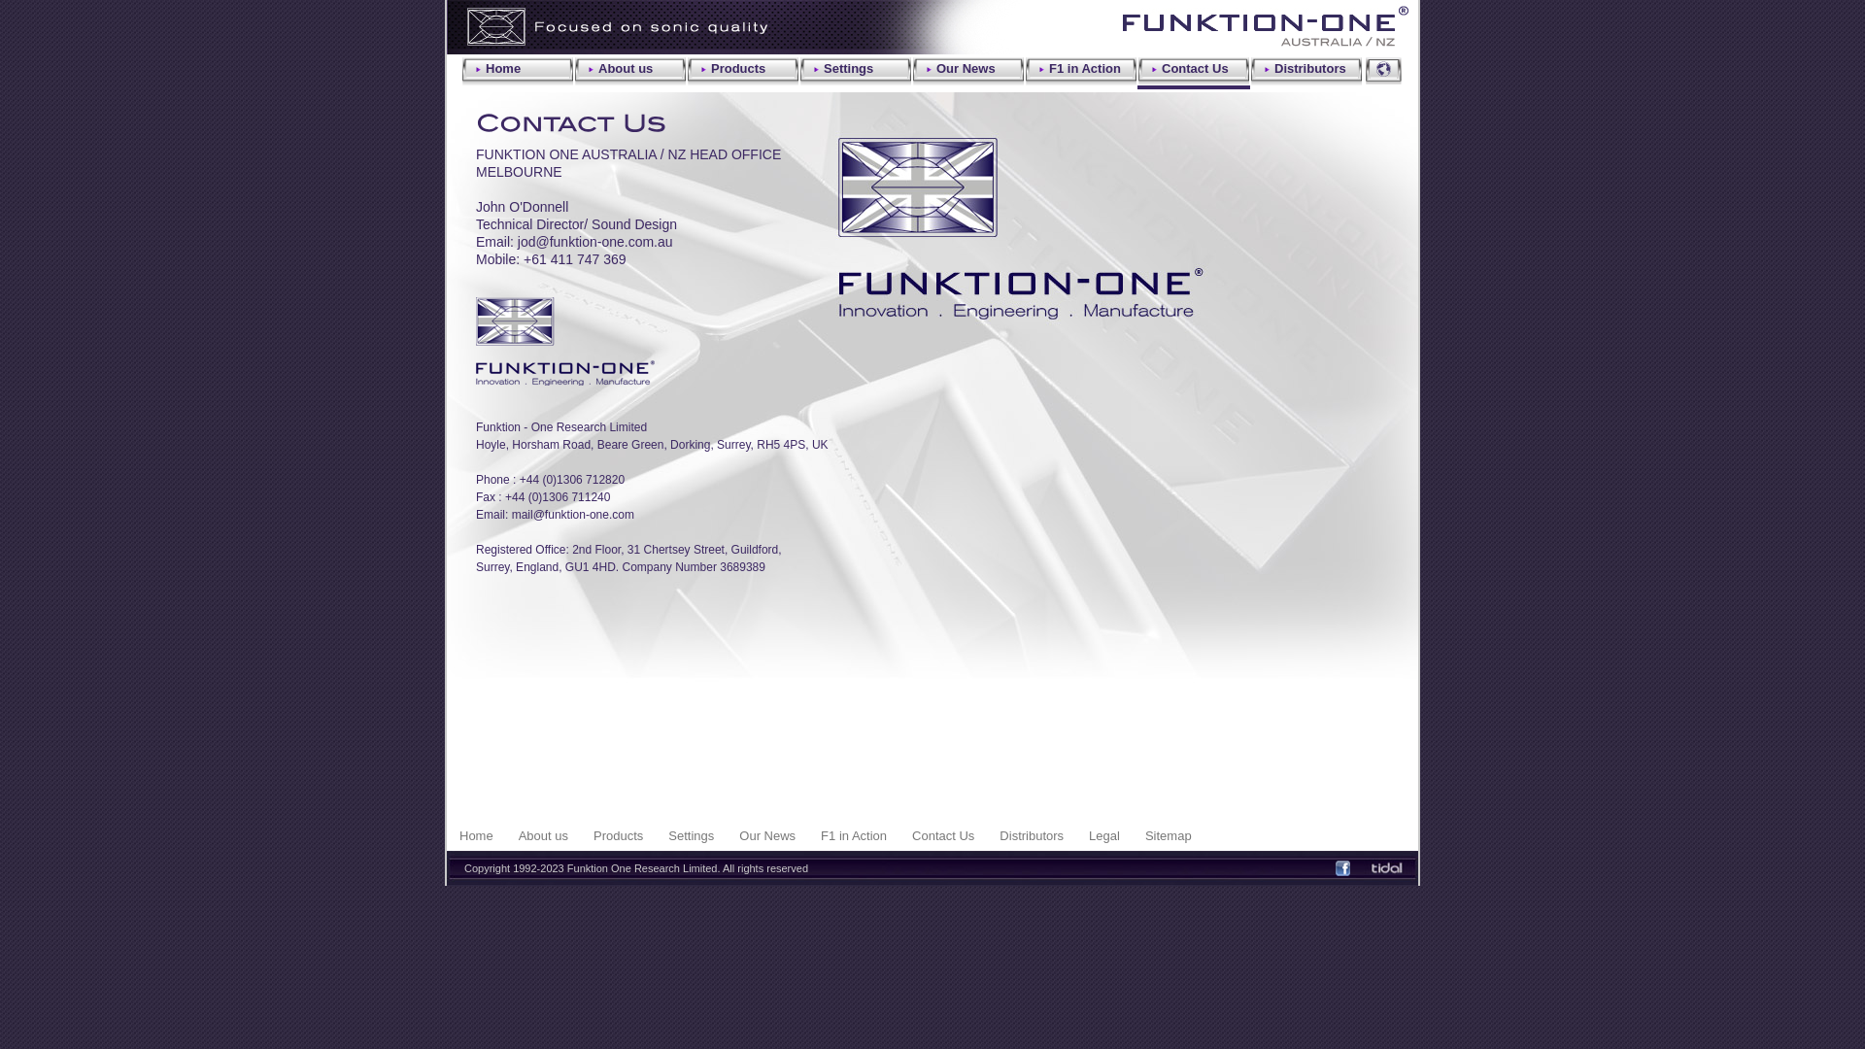  I want to click on Home, so click(476, 835).